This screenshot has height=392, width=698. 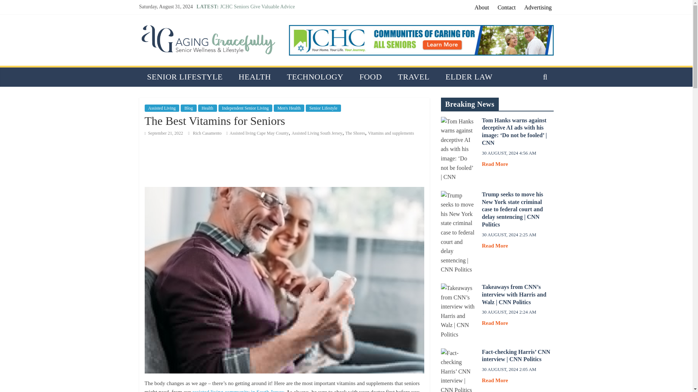 I want to click on Health, so click(x=208, y=108).